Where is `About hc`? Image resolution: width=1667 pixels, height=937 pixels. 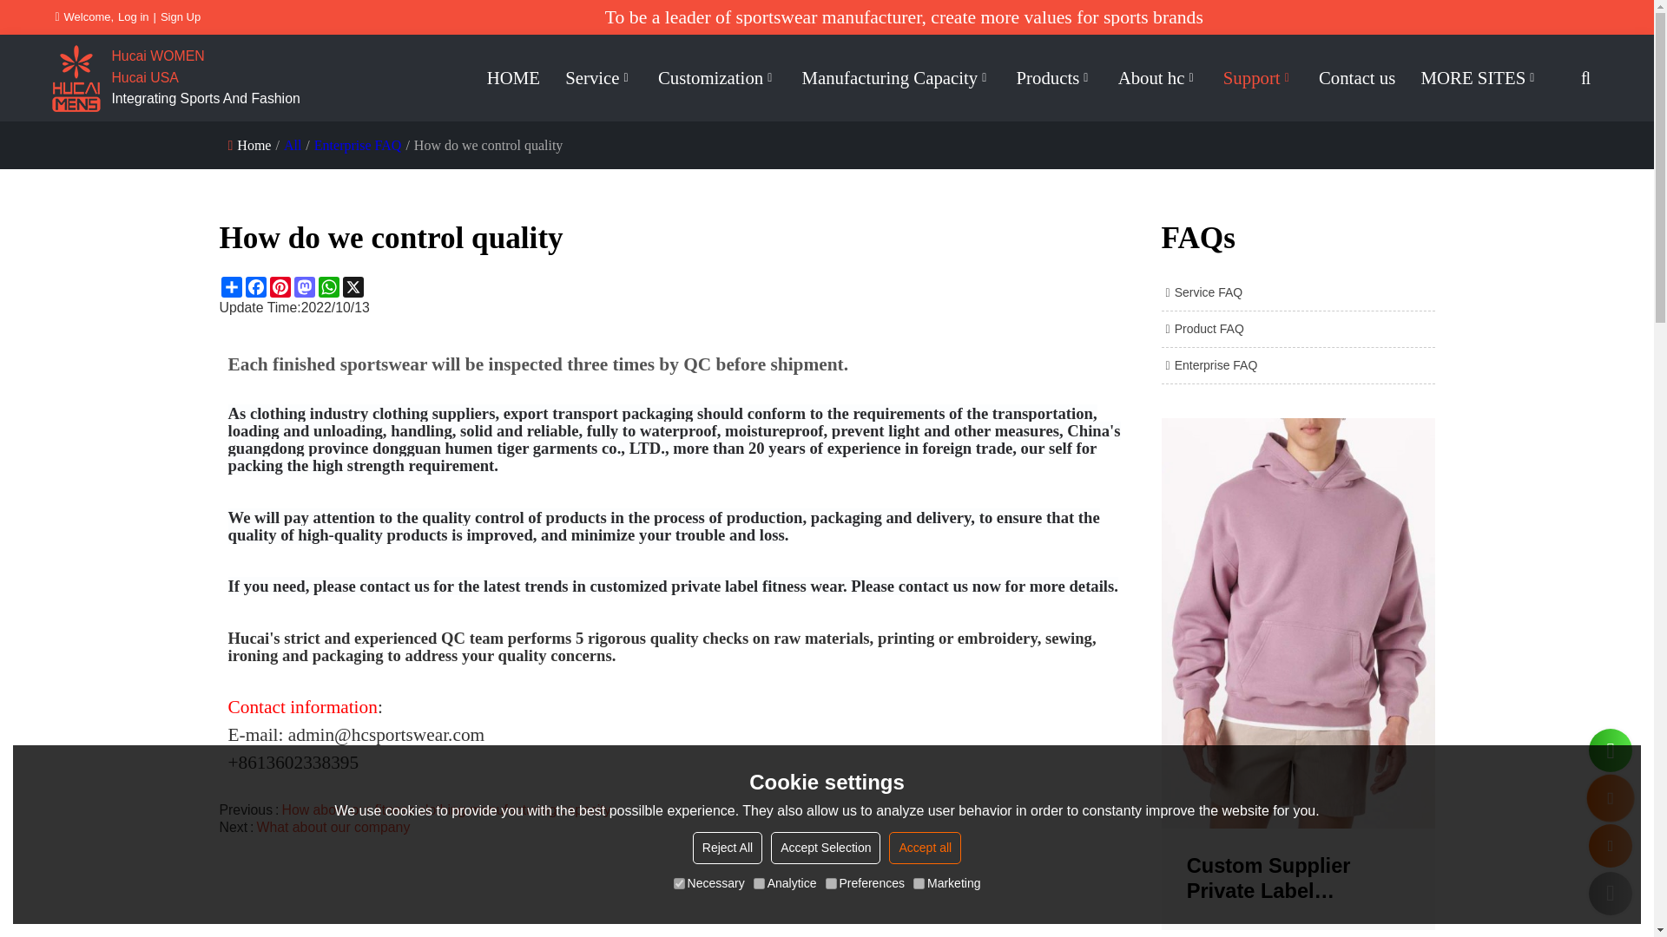 About hc is located at coordinates (1158, 78).